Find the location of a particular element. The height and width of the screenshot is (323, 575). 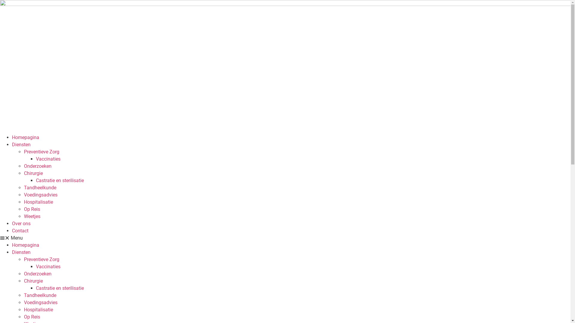

Preventieve Zorg is located at coordinates (42, 152).